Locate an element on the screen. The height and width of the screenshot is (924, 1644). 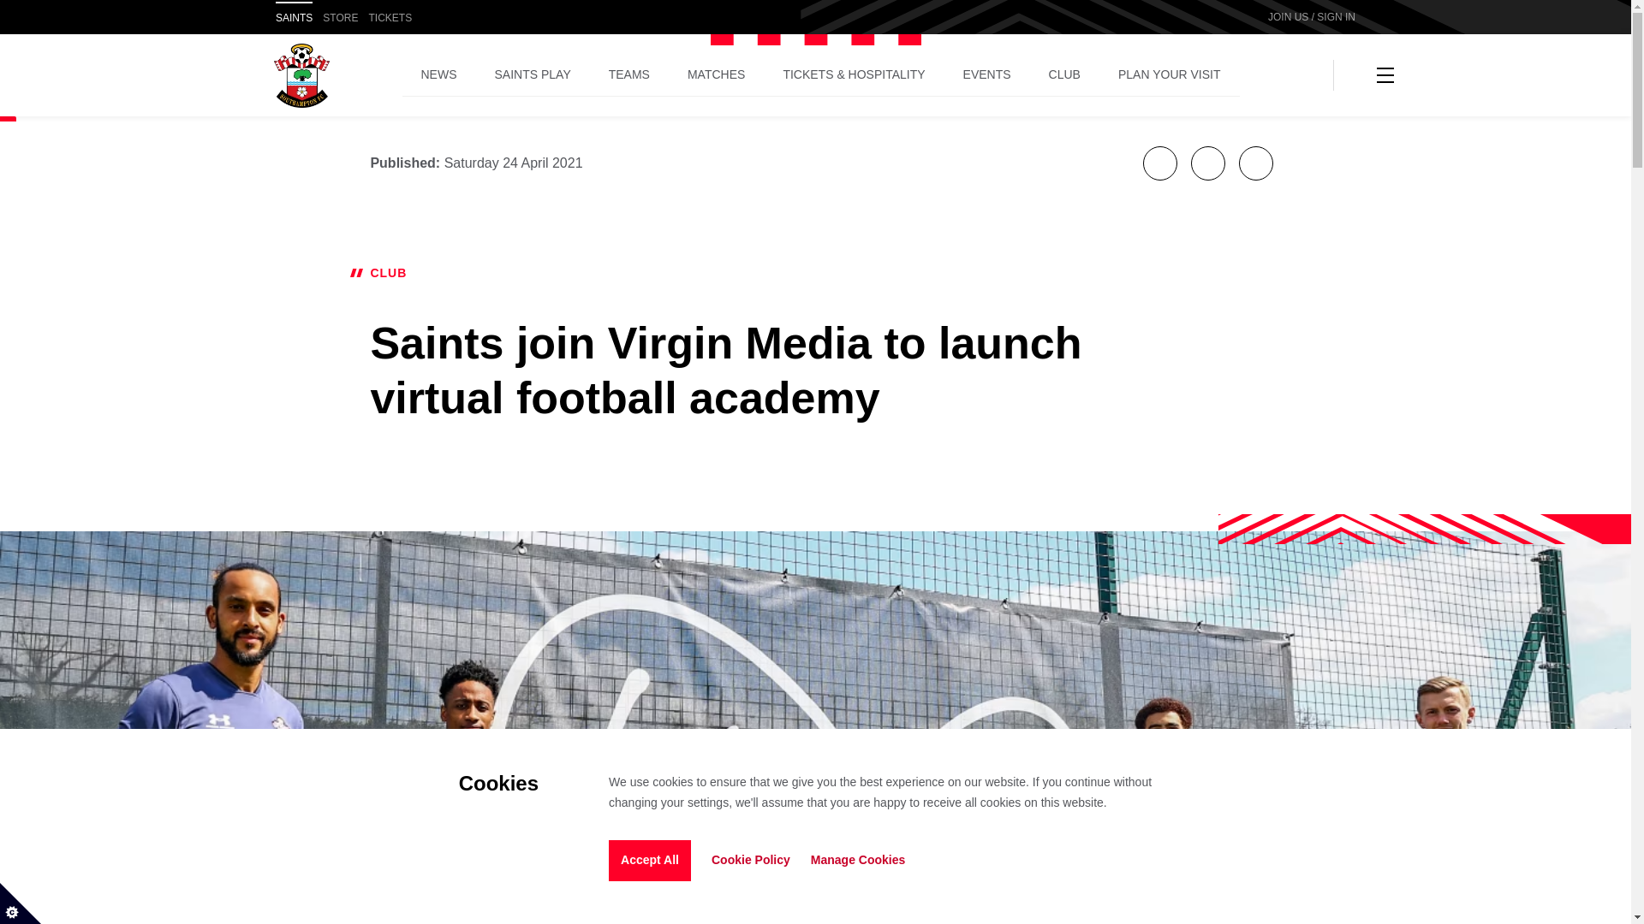
Store is located at coordinates (340, 19).